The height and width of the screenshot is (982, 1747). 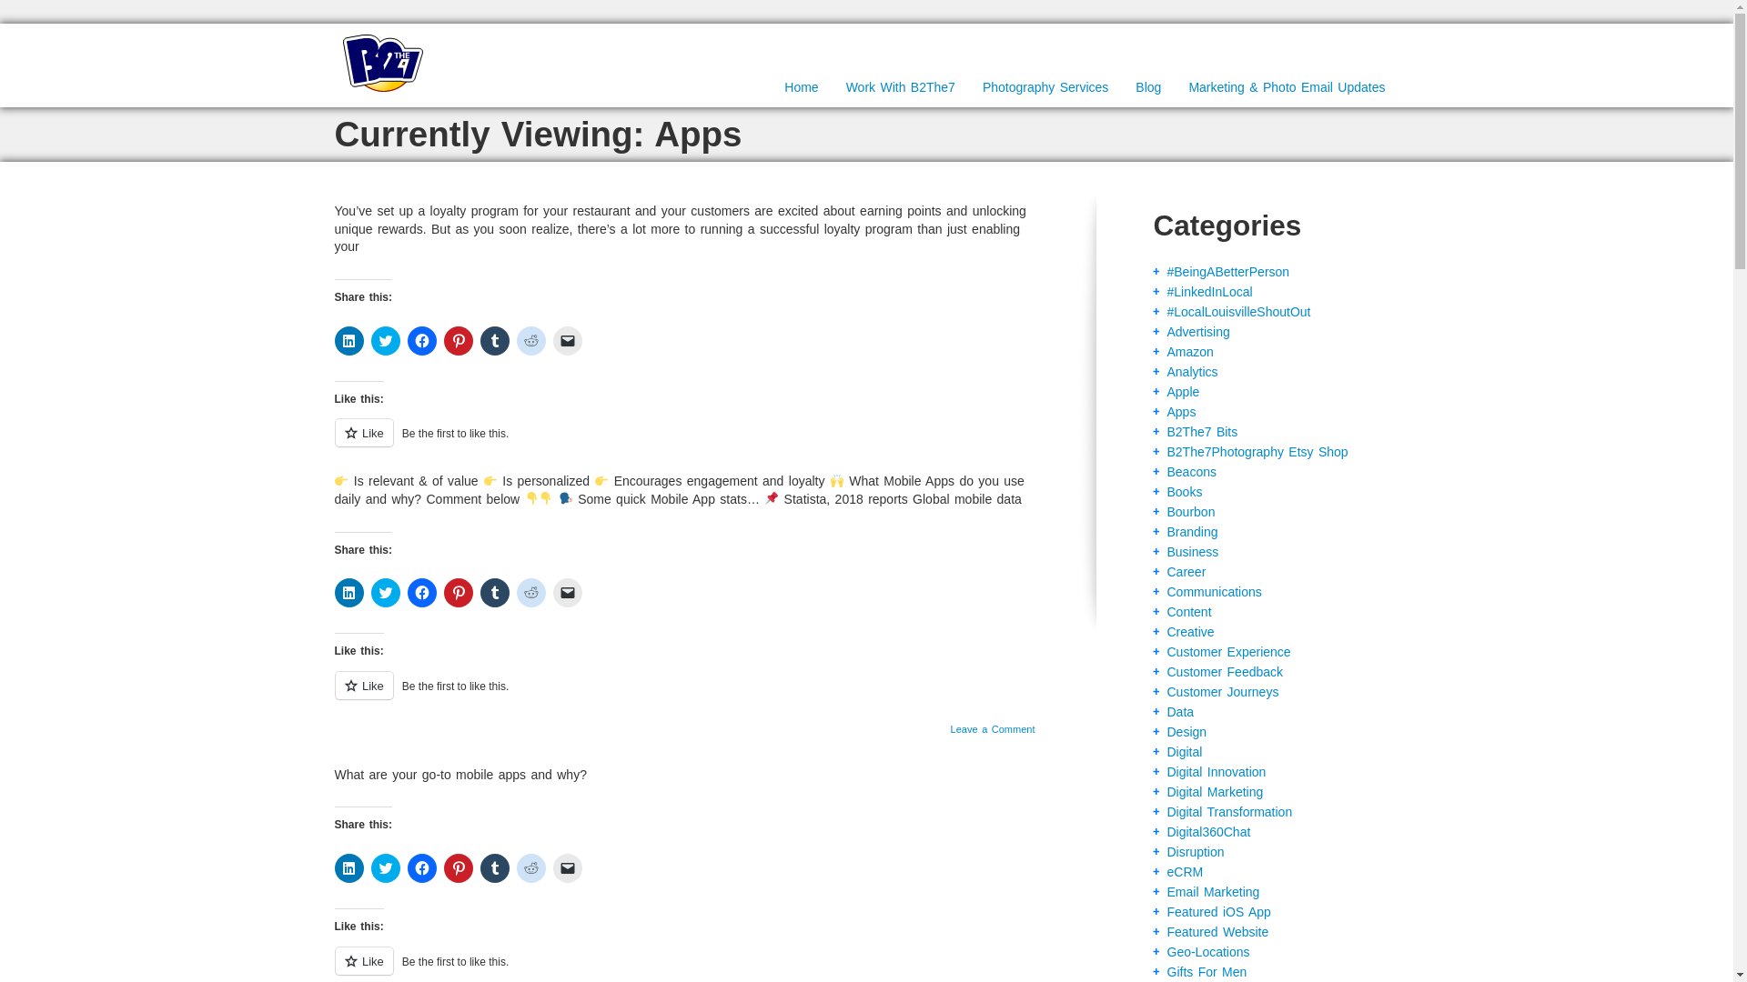 I want to click on Like or Reblog, so click(x=685, y=444).